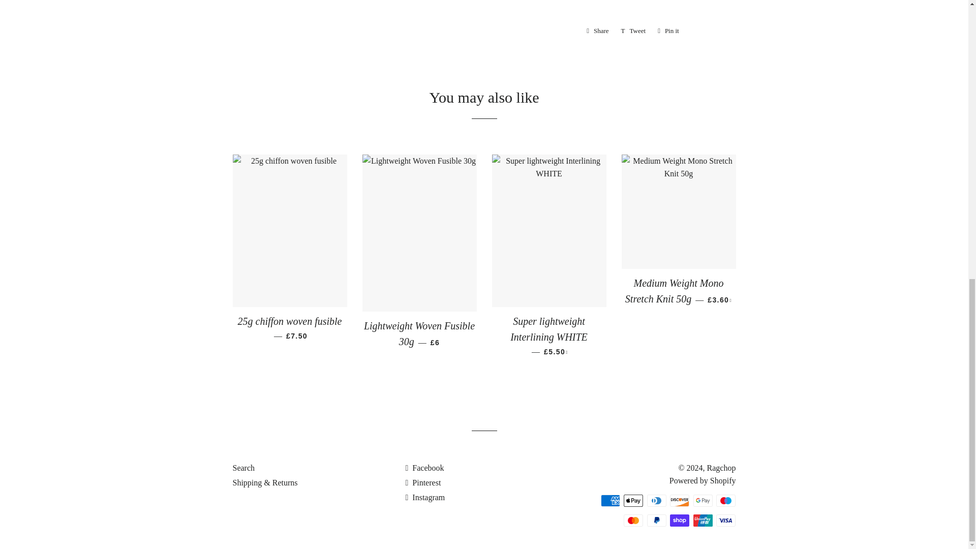 This screenshot has height=549, width=976. I want to click on Visa, so click(726, 520).